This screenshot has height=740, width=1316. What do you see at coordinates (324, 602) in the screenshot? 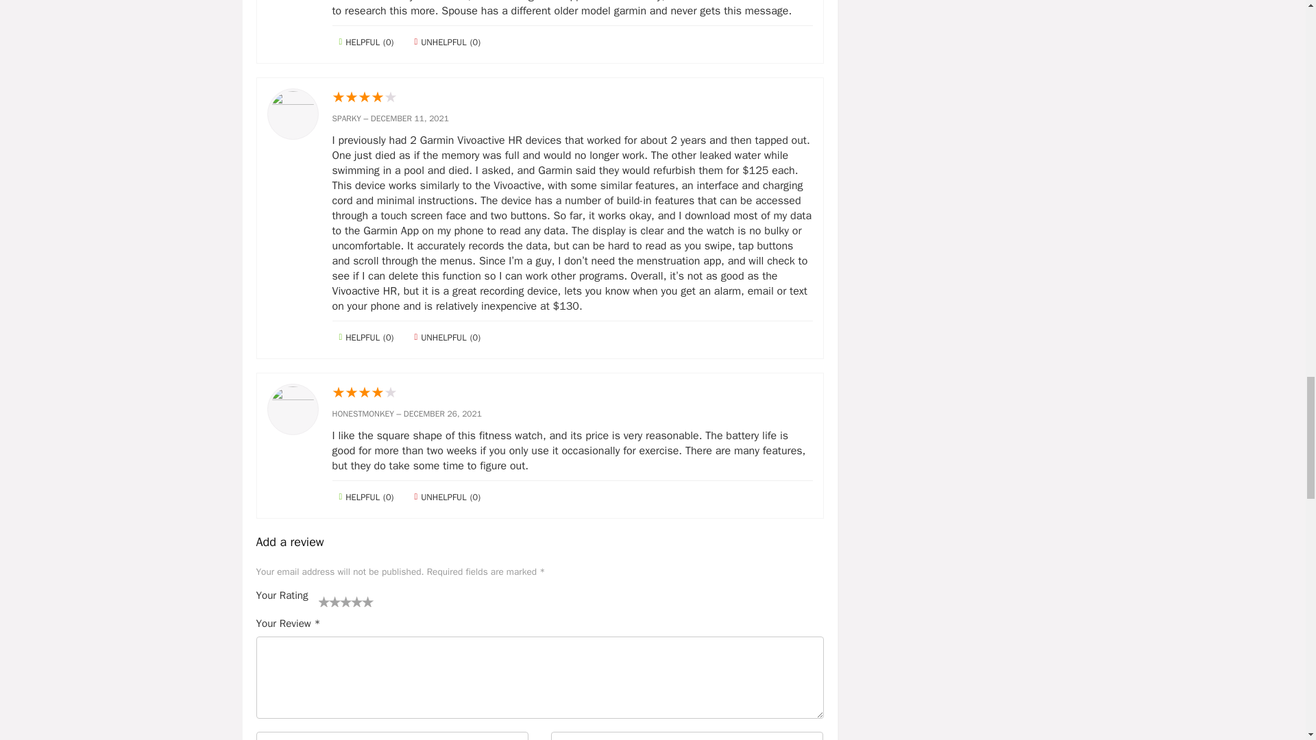
I see `1` at bounding box center [324, 602].